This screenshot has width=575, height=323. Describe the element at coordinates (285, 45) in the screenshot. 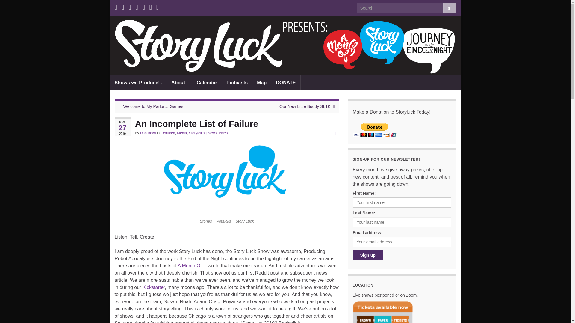

I see `Go back to the front page` at that location.